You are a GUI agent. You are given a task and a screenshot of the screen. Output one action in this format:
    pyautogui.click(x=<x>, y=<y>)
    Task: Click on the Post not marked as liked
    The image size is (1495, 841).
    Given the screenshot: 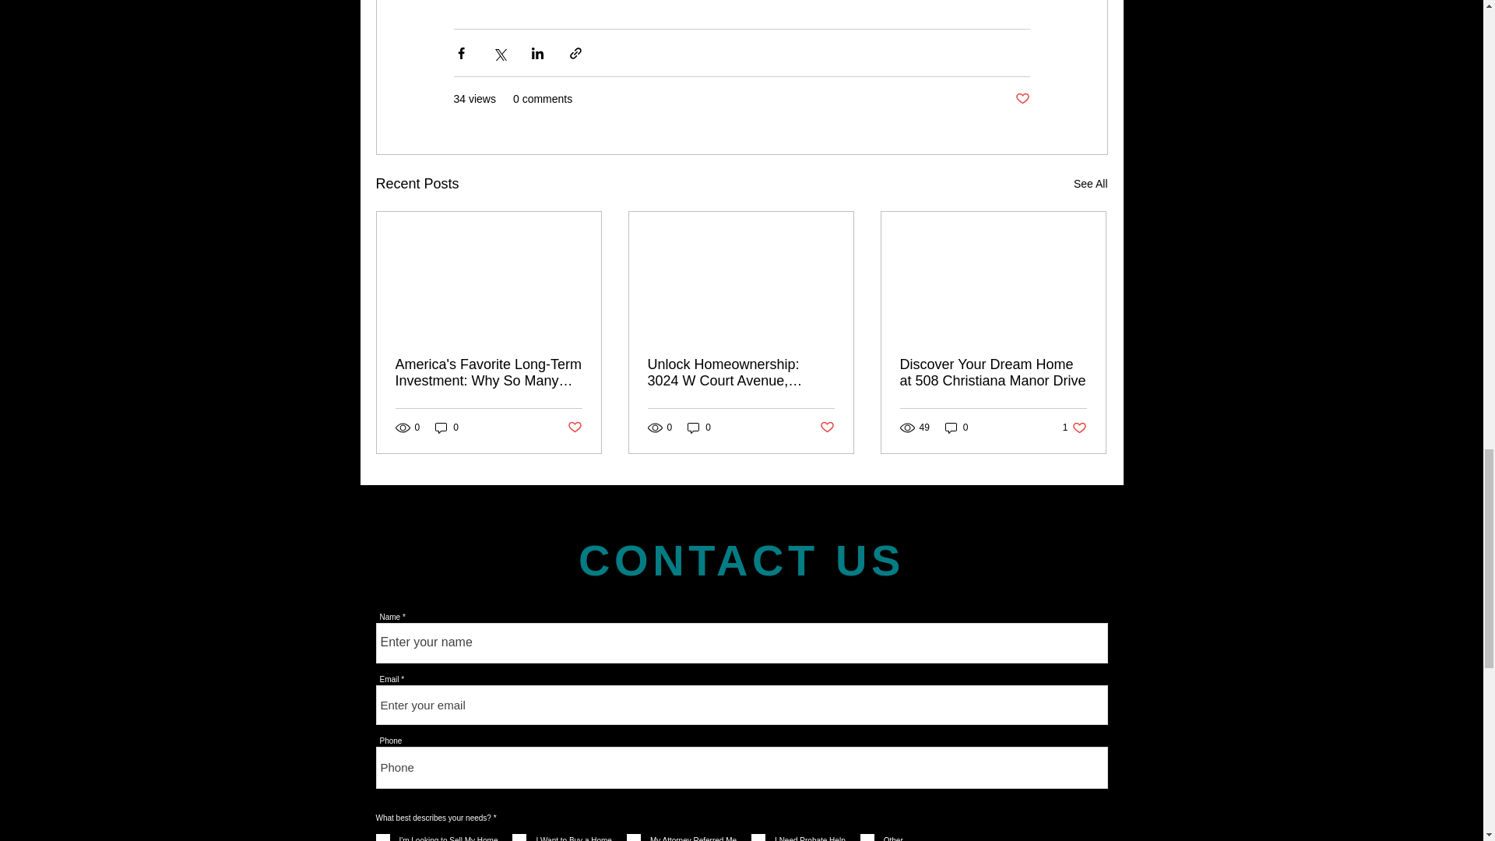 What is the action you would take?
    pyautogui.click(x=573, y=428)
    